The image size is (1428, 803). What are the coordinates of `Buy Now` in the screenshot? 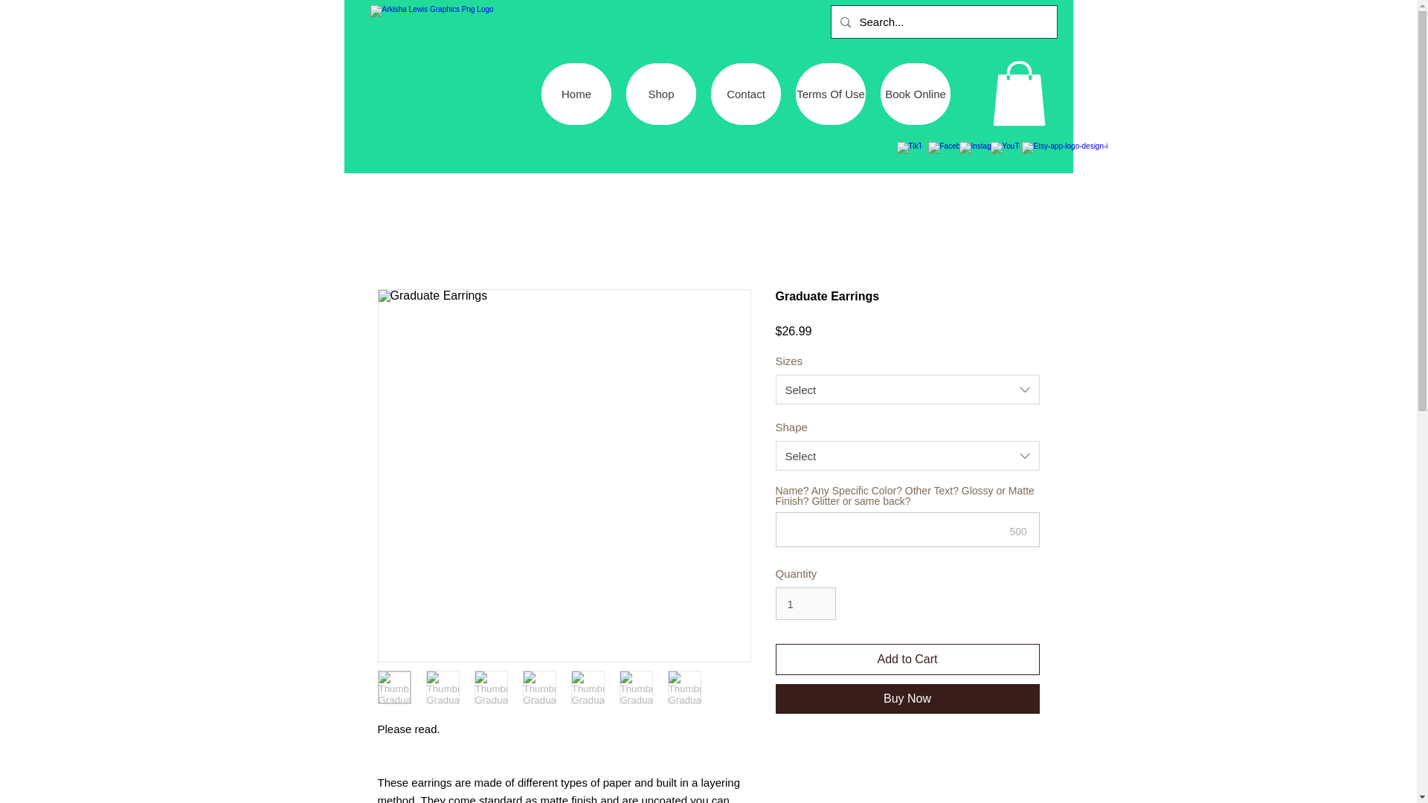 It's located at (907, 699).